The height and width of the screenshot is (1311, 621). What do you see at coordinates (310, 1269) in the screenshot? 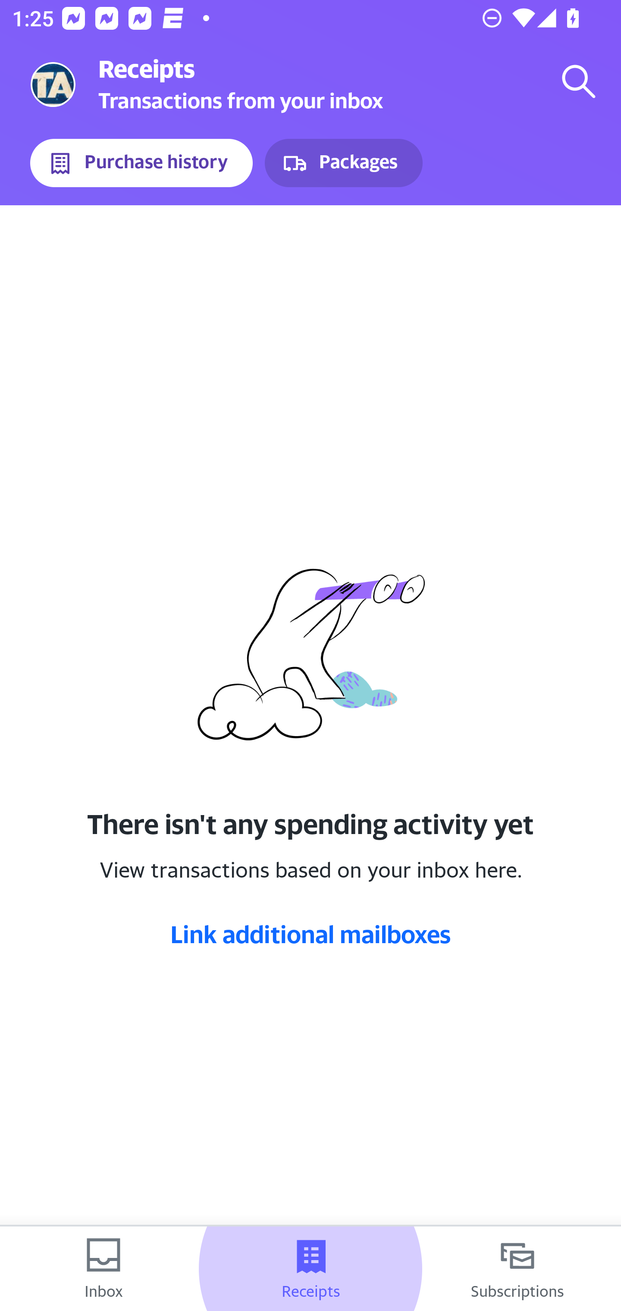
I see `Receipts` at bounding box center [310, 1269].